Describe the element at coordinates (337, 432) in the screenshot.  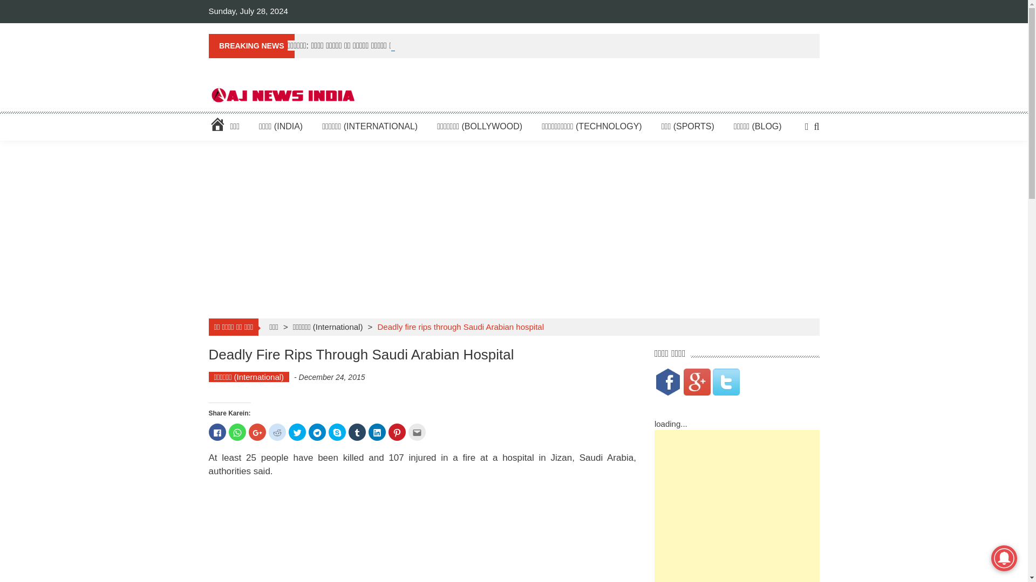
I see `Share on Skype` at that location.